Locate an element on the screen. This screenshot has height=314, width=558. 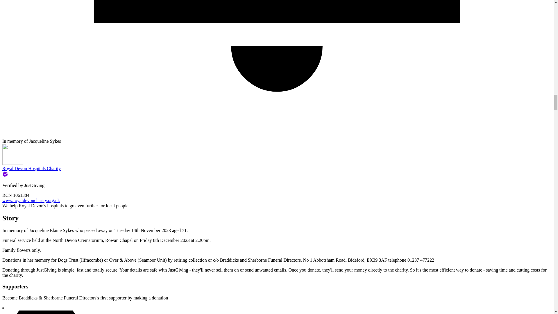
Royal Devon Hospitals Charity is located at coordinates (31, 168).